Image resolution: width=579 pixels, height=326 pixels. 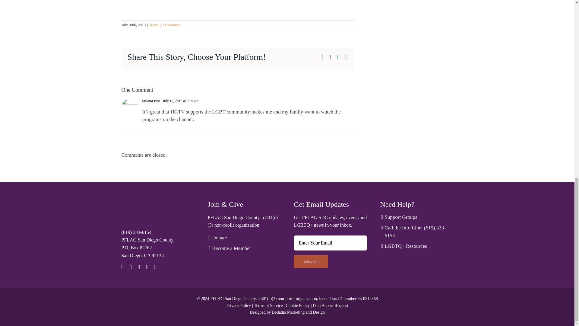 What do you see at coordinates (171, 25) in the screenshot?
I see `1 Comment` at bounding box center [171, 25].